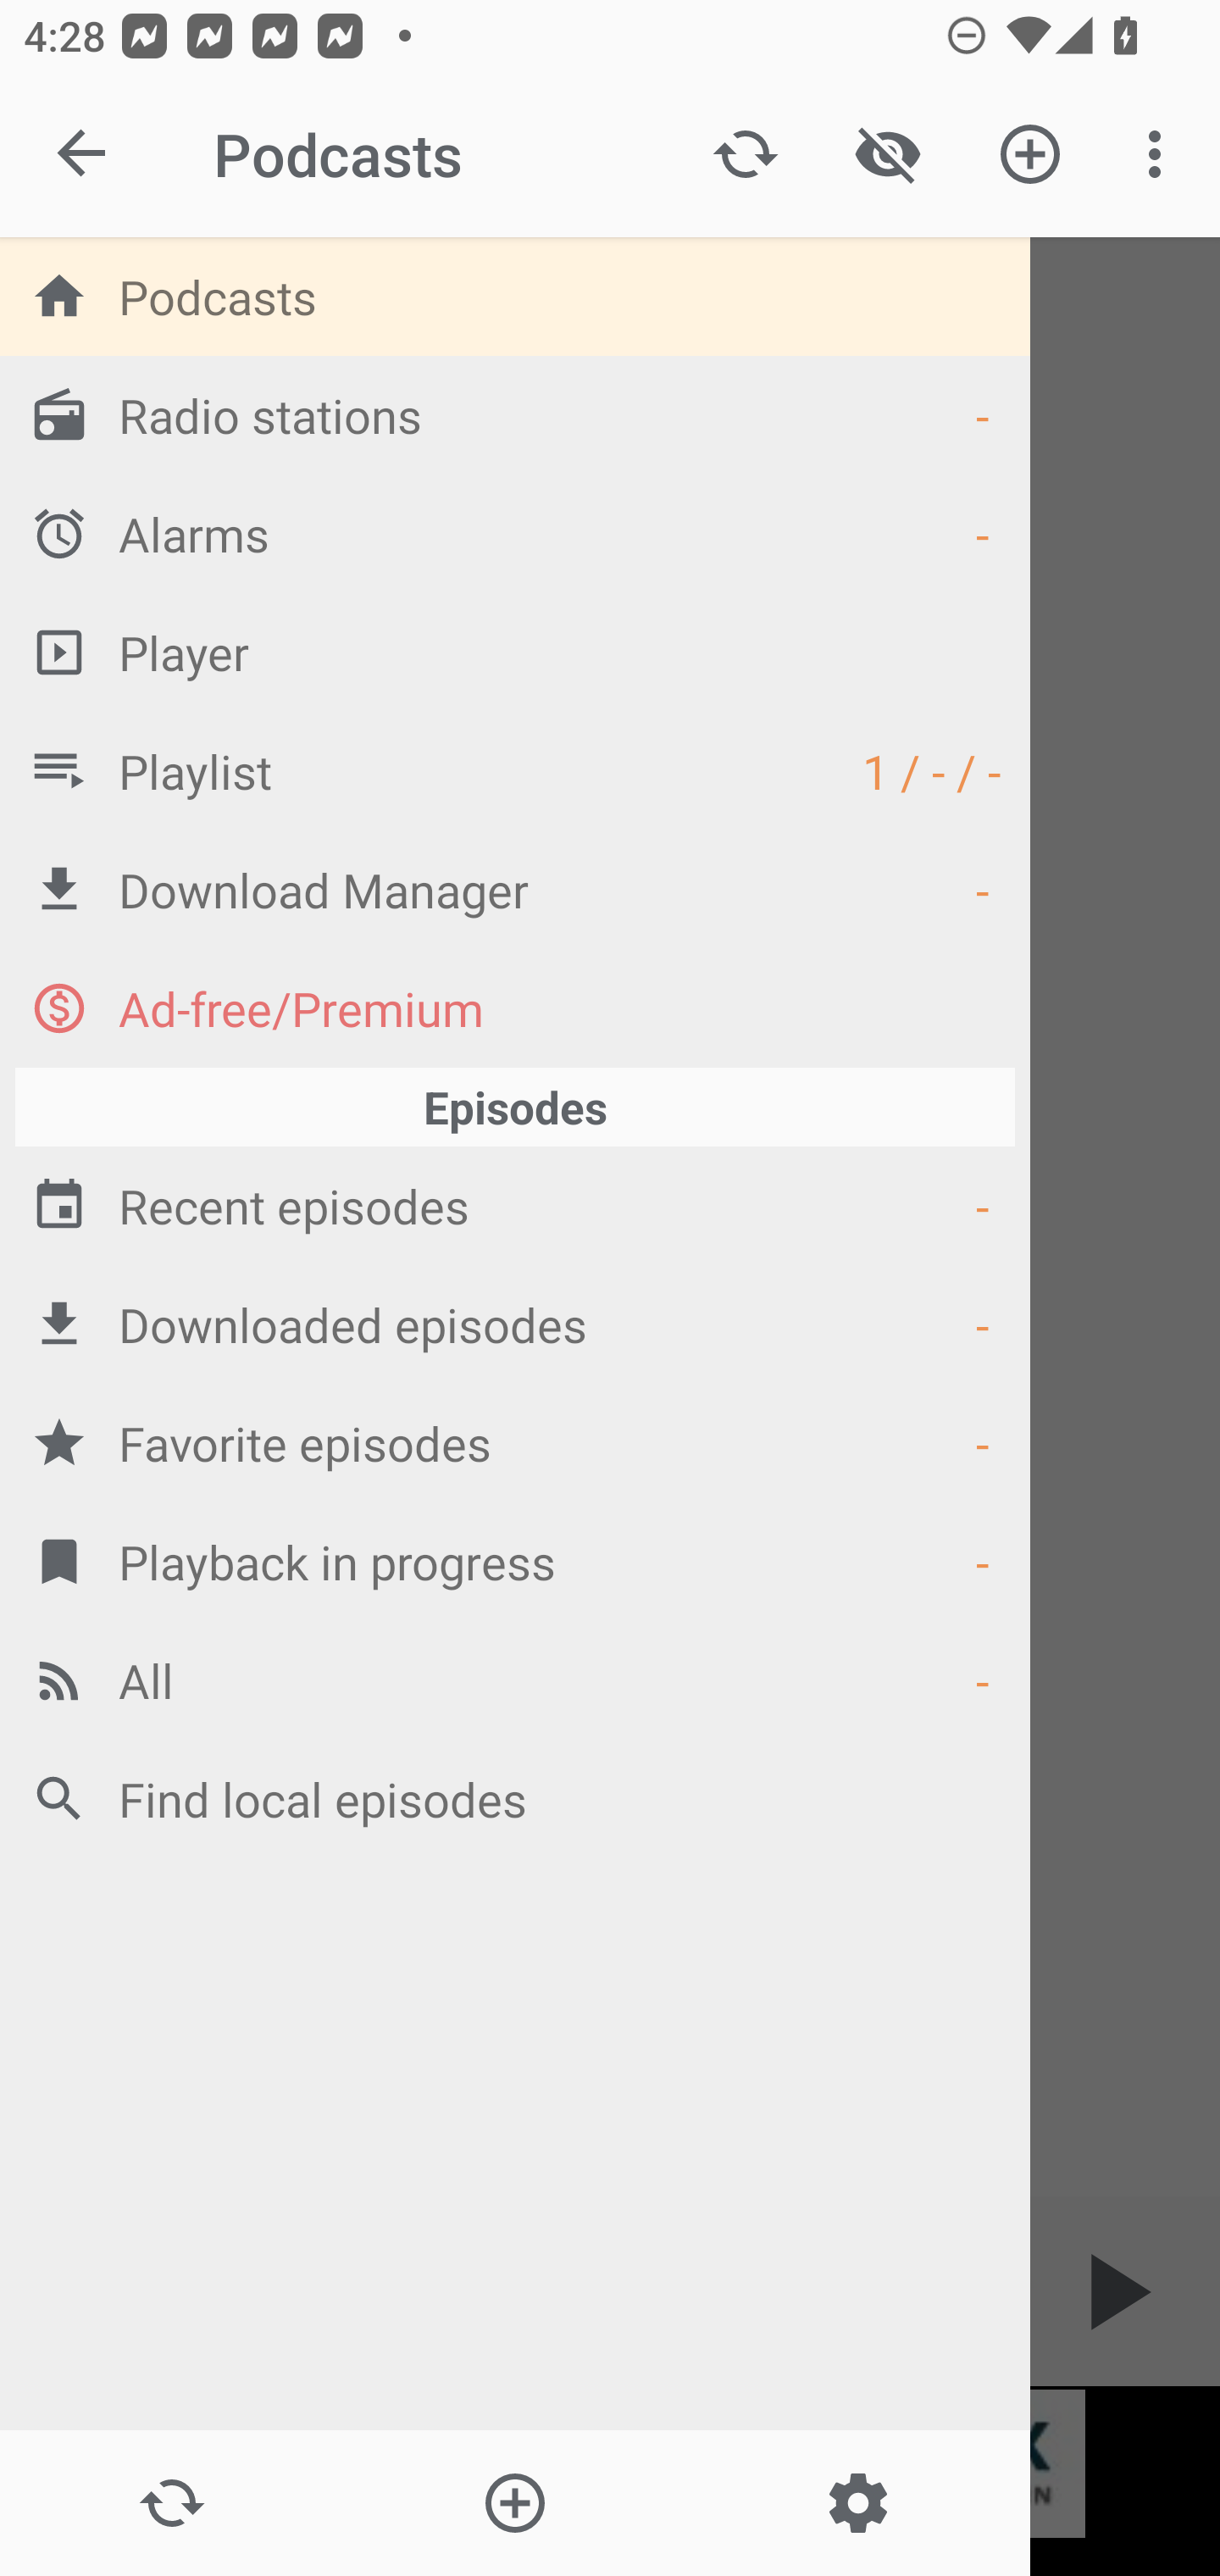 This screenshot has width=1220, height=2576. I want to click on Recent episodes  - , so click(515, 1205).